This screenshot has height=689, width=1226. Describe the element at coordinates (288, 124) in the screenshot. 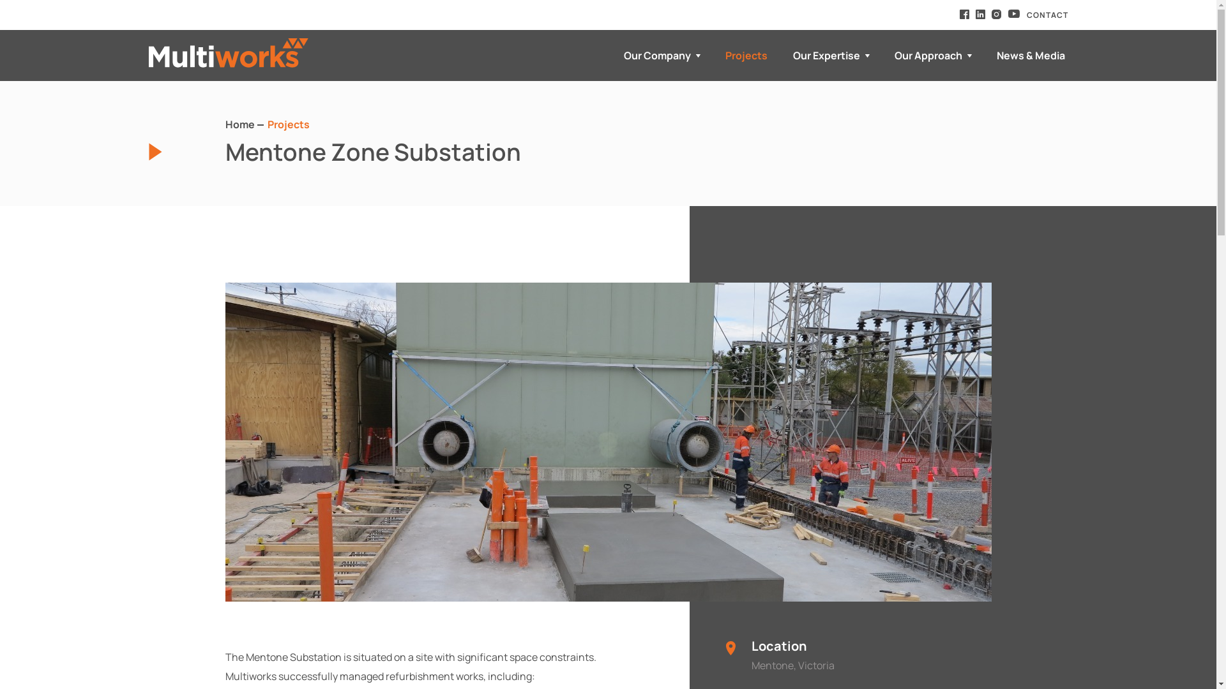

I see `Projects` at that location.